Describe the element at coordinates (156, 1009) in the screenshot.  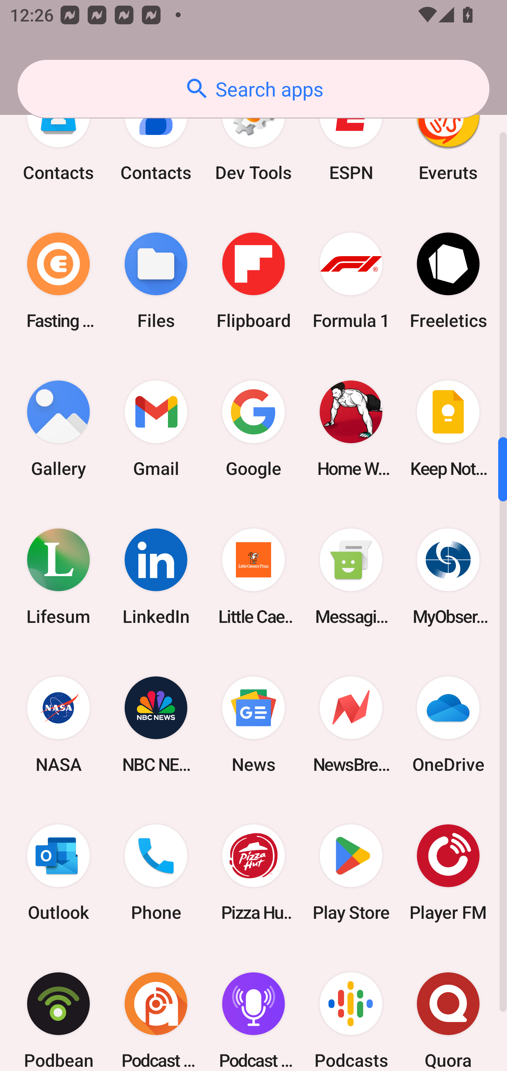
I see `Podcast Addict` at that location.